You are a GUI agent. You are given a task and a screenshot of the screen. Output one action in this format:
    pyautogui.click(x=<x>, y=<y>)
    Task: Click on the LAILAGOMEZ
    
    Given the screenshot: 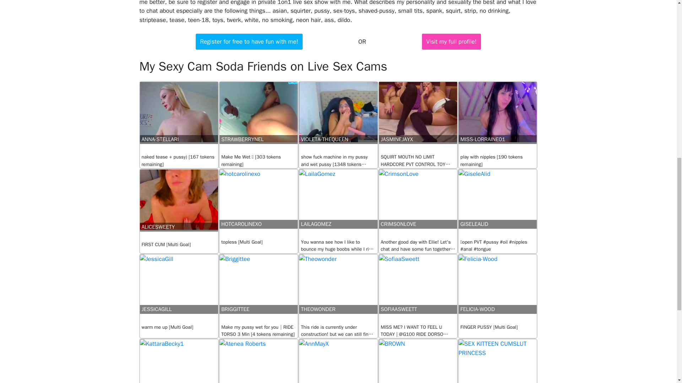 What is the action you would take?
    pyautogui.click(x=338, y=204)
    